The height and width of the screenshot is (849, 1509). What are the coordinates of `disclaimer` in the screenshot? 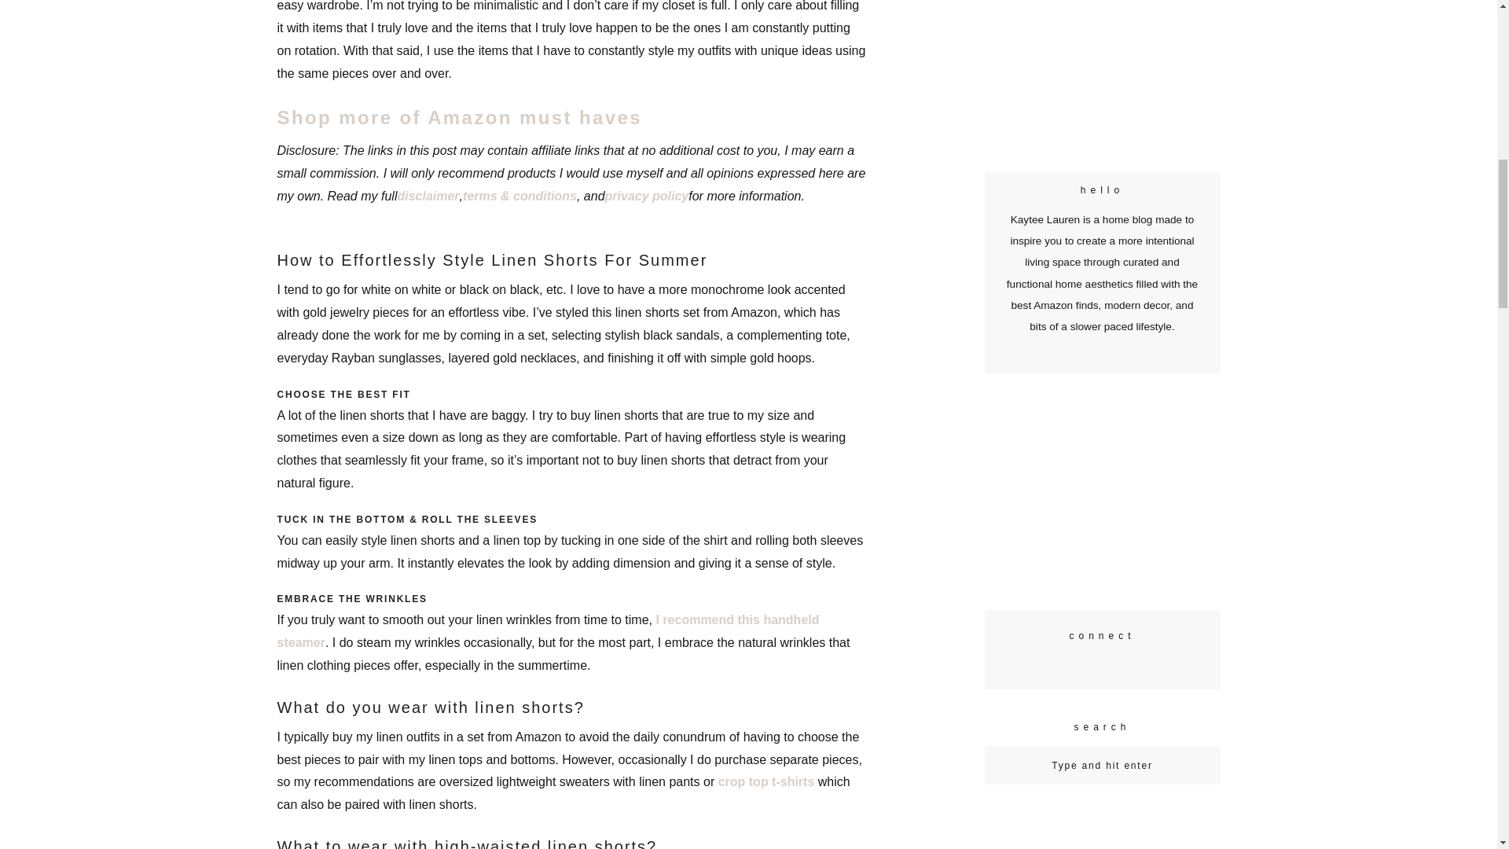 It's located at (428, 196).